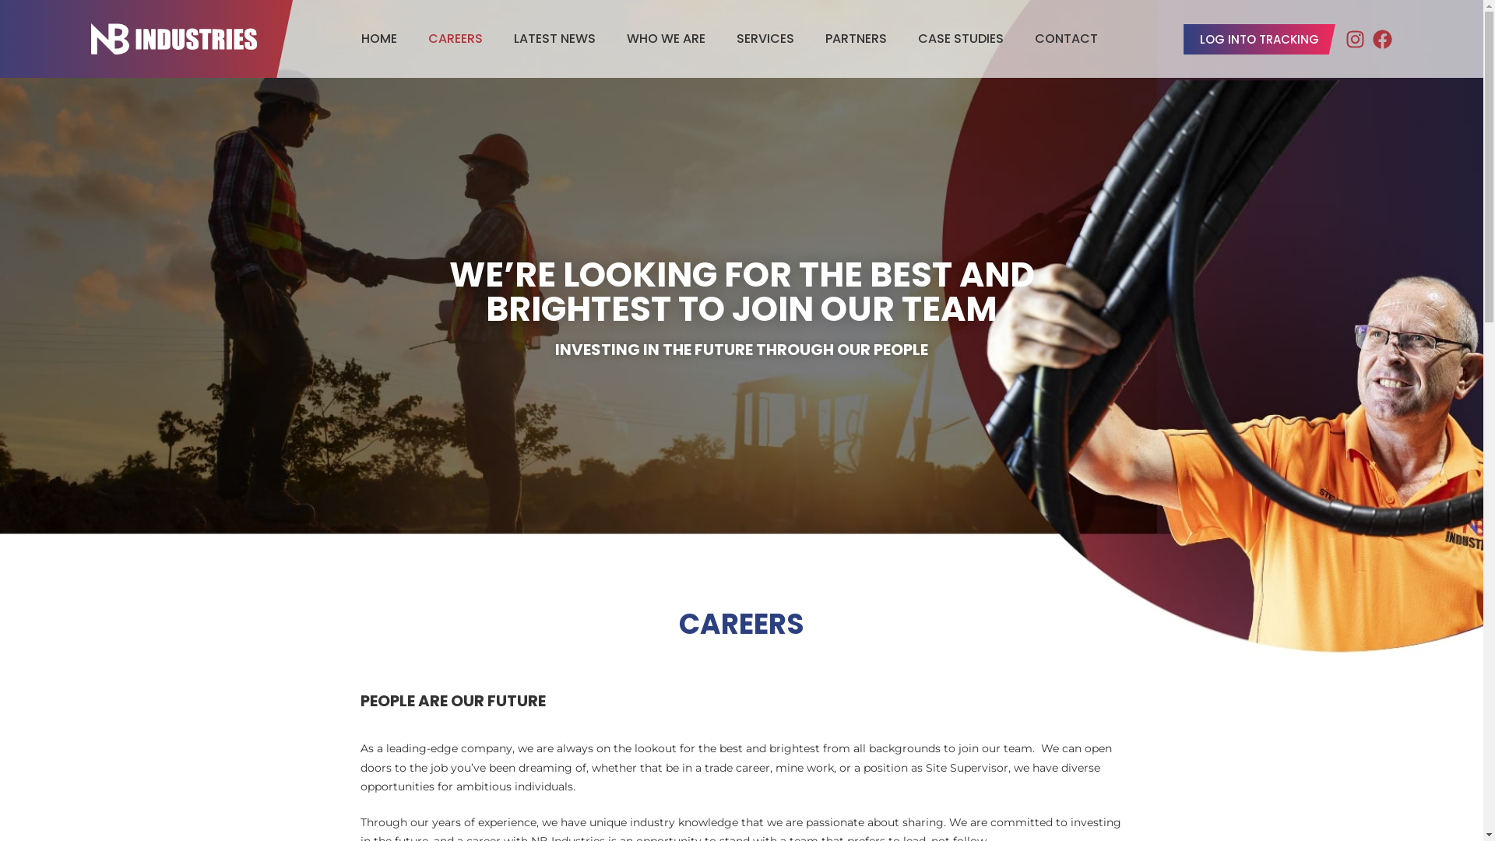 The width and height of the screenshot is (1495, 841). Describe the element at coordinates (456, 39) in the screenshot. I see `CAREERS` at that location.